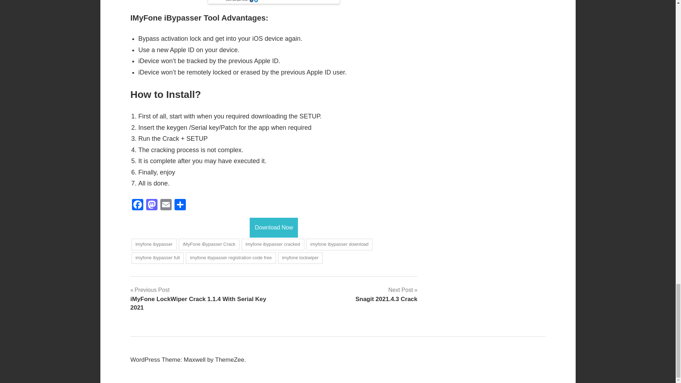  Describe the element at coordinates (273, 244) in the screenshot. I see `imyfone ibypasser` at that location.